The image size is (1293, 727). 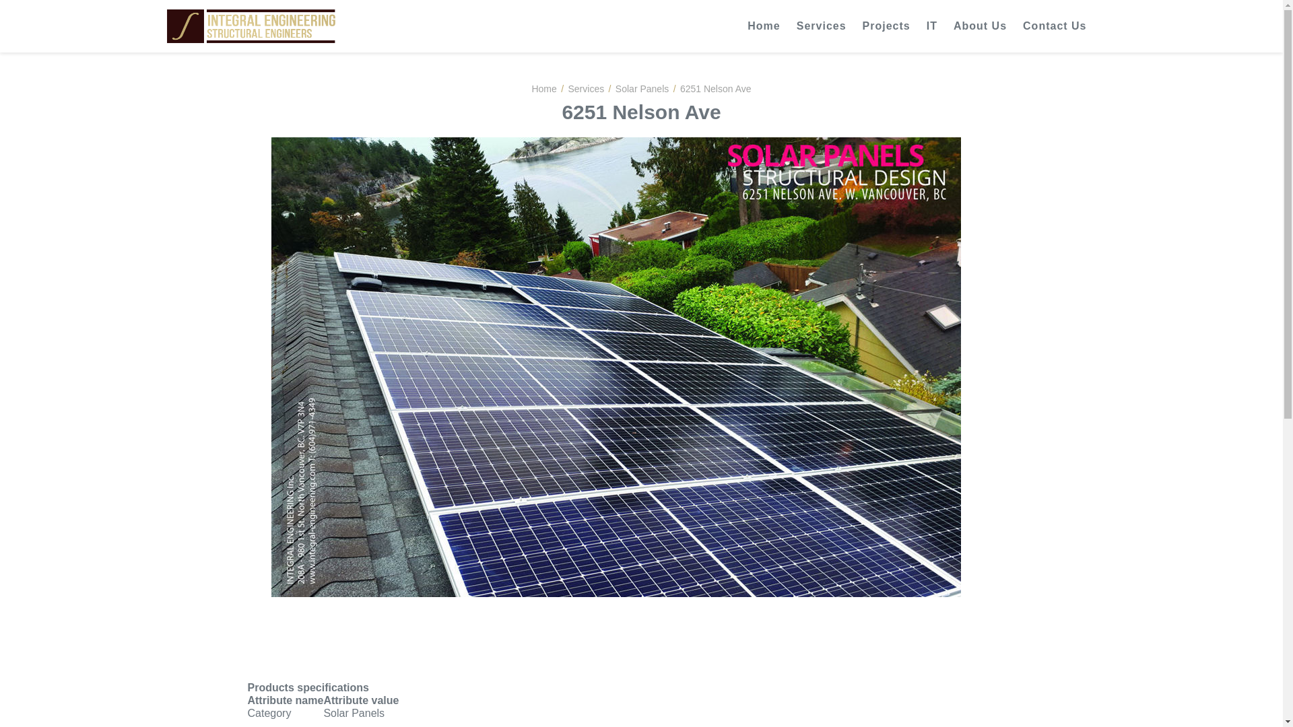 I want to click on Home, so click(x=764, y=26).